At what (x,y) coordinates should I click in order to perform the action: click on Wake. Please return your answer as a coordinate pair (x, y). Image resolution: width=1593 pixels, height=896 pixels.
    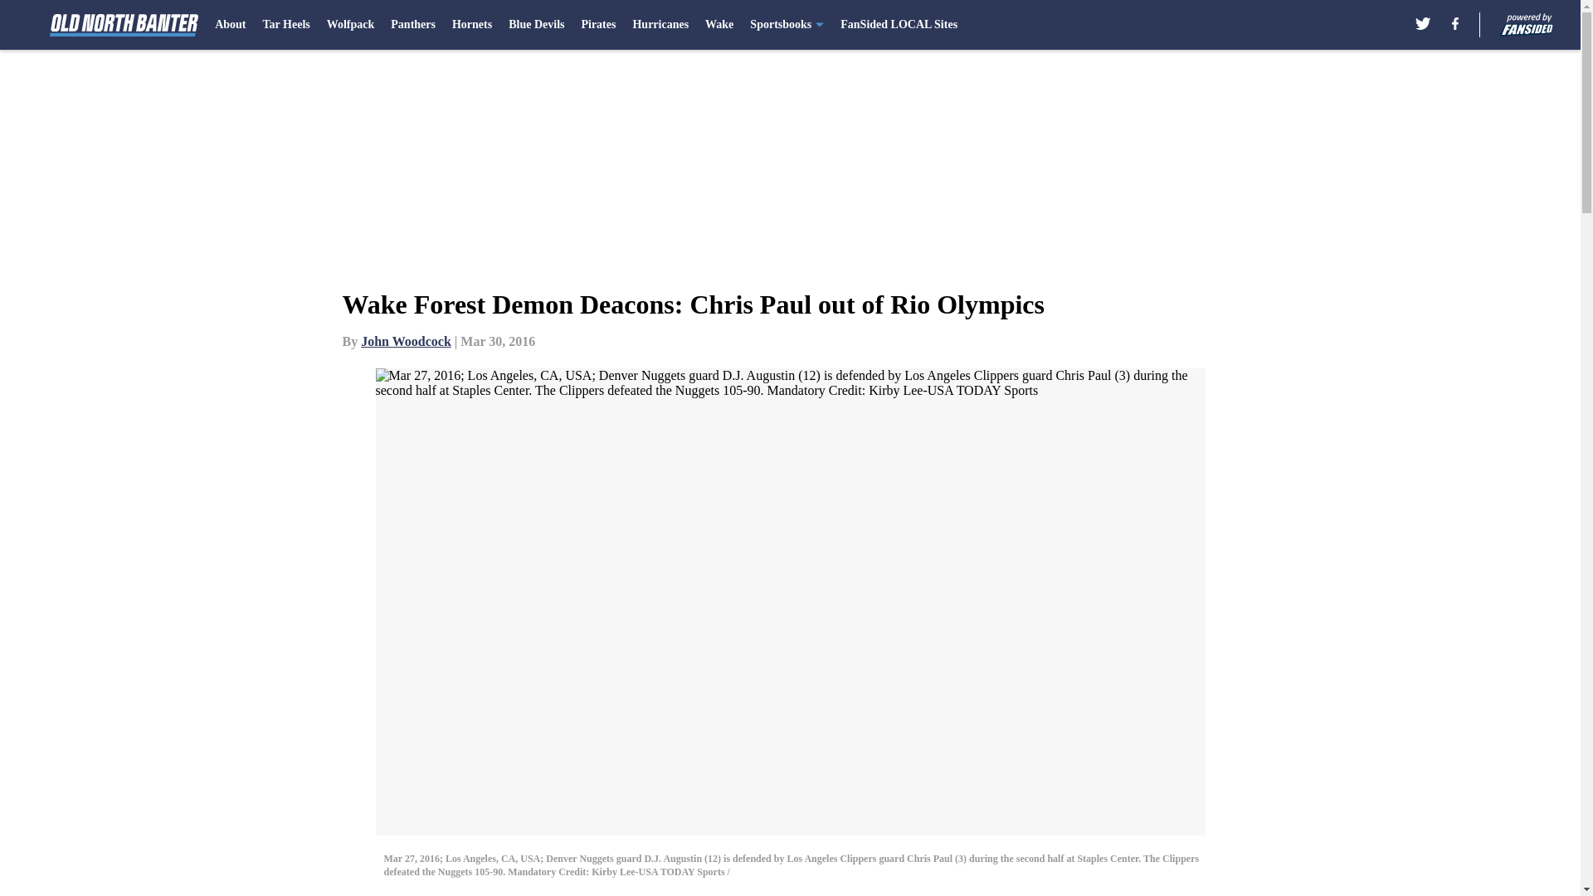
    Looking at the image, I should click on (719, 25).